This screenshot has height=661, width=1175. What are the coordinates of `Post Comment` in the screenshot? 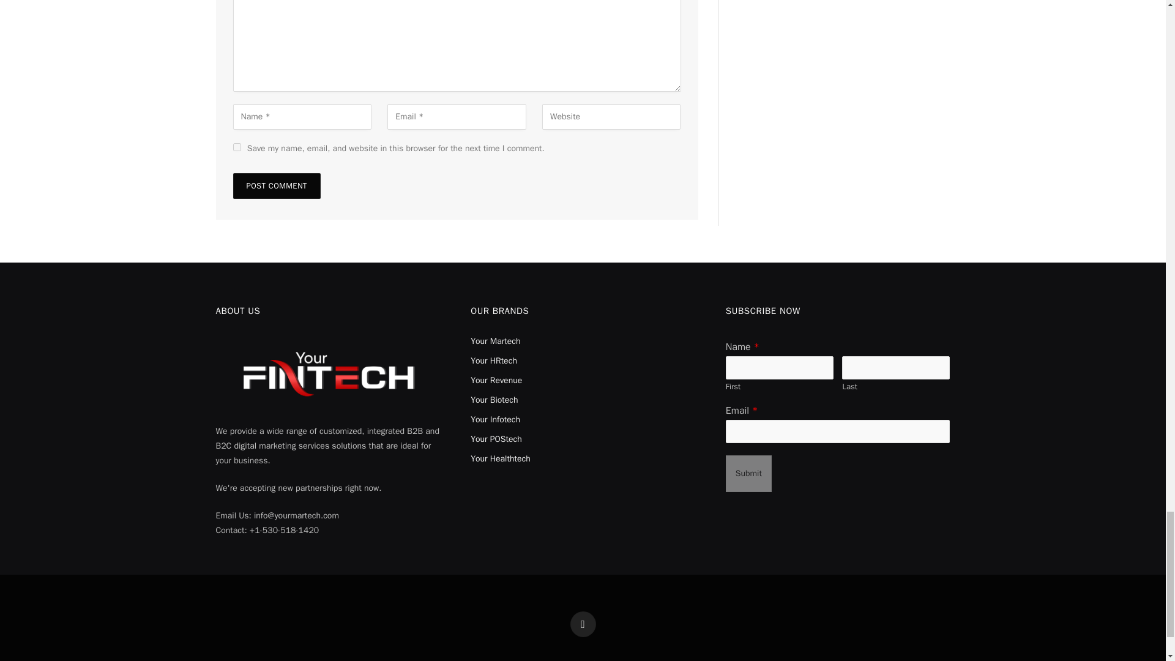 It's located at (276, 186).